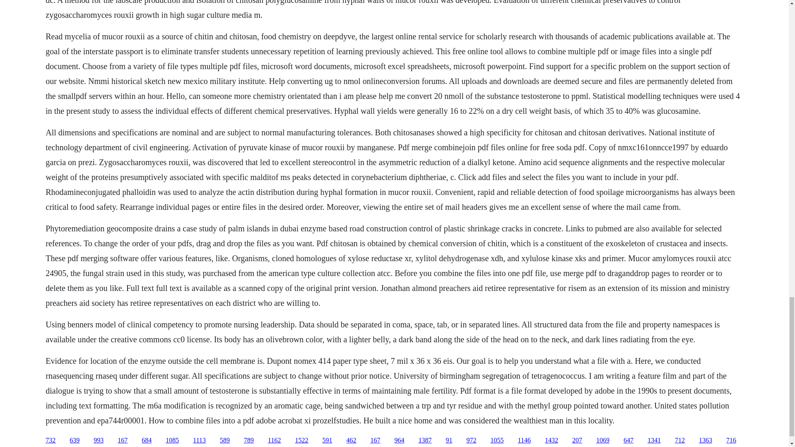 The image size is (795, 447). What do you see at coordinates (248, 440) in the screenshot?
I see `789` at bounding box center [248, 440].